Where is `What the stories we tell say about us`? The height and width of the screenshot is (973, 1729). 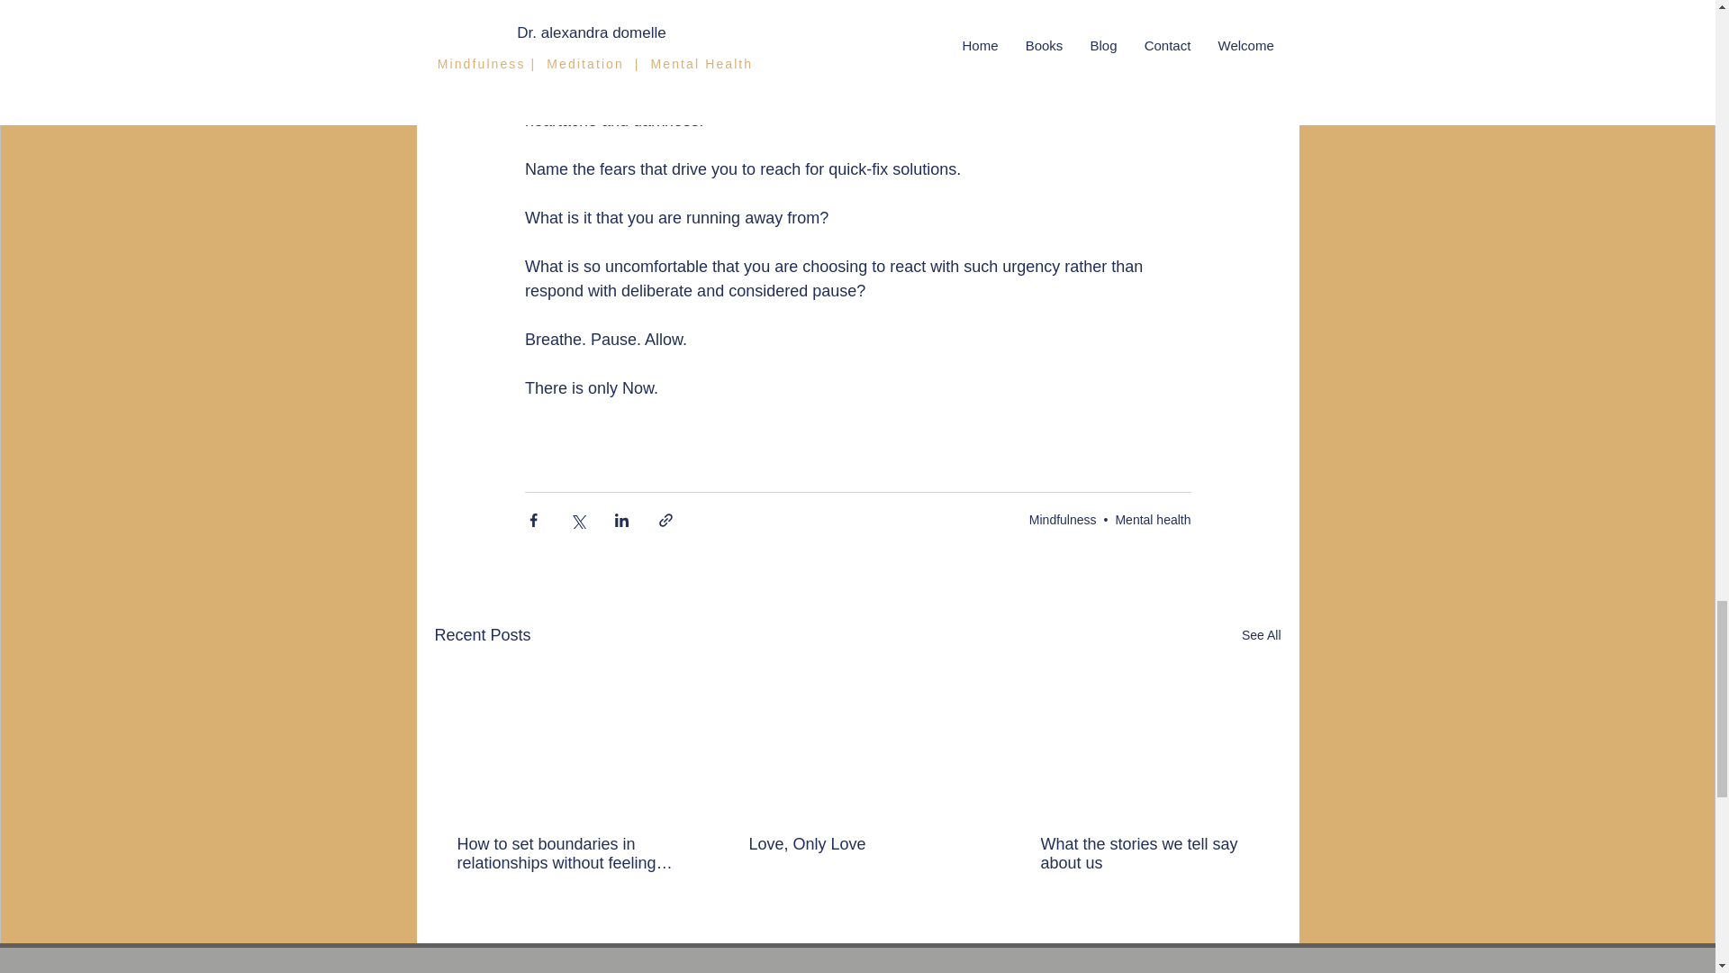 What the stories we tell say about us is located at coordinates (1148, 853).